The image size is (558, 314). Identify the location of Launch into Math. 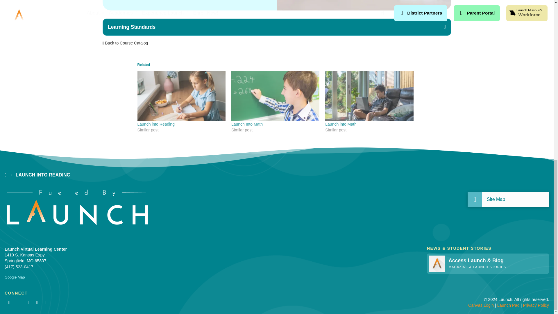
(341, 124).